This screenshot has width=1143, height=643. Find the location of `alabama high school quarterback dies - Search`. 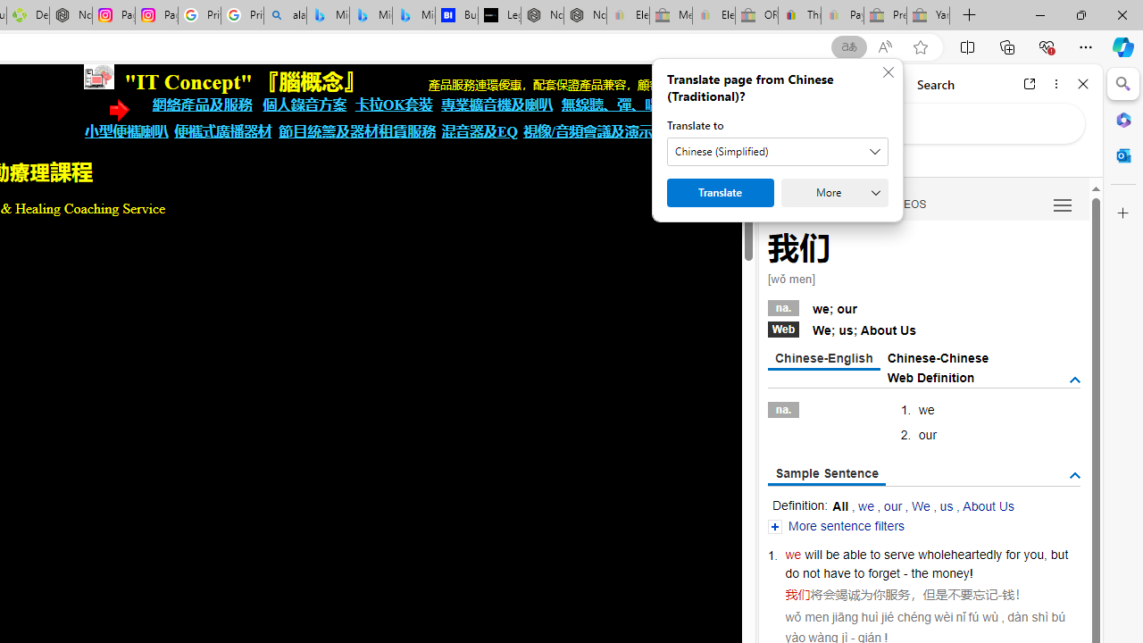

alabama high school quarterback dies - Search is located at coordinates (285, 16).